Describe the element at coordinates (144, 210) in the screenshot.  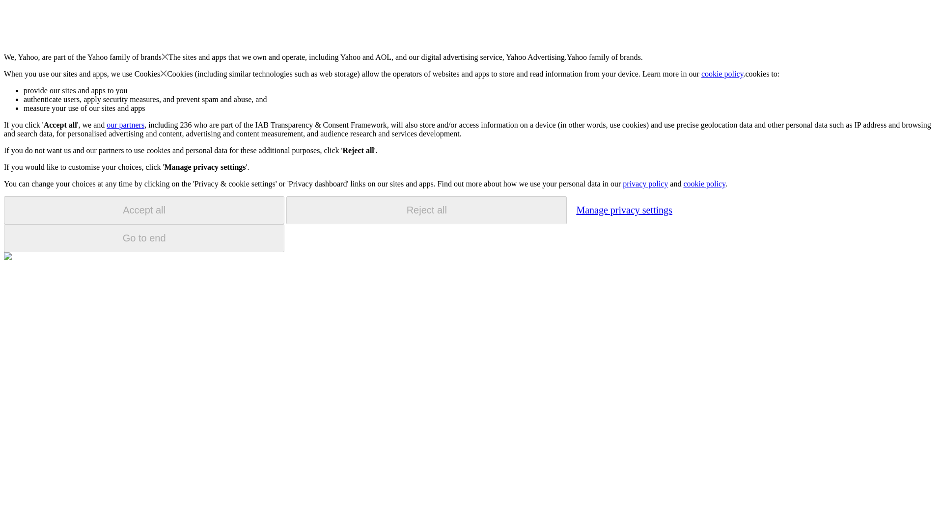
I see `Accept all` at that location.